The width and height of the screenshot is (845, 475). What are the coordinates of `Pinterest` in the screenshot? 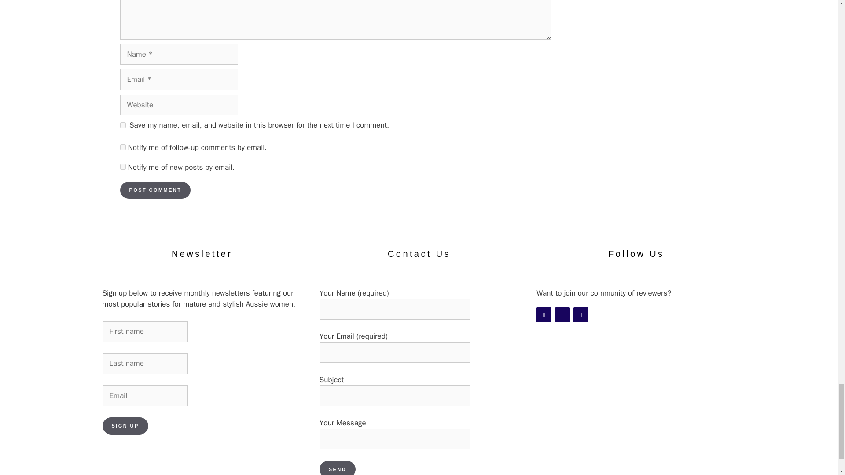 It's located at (581, 315).